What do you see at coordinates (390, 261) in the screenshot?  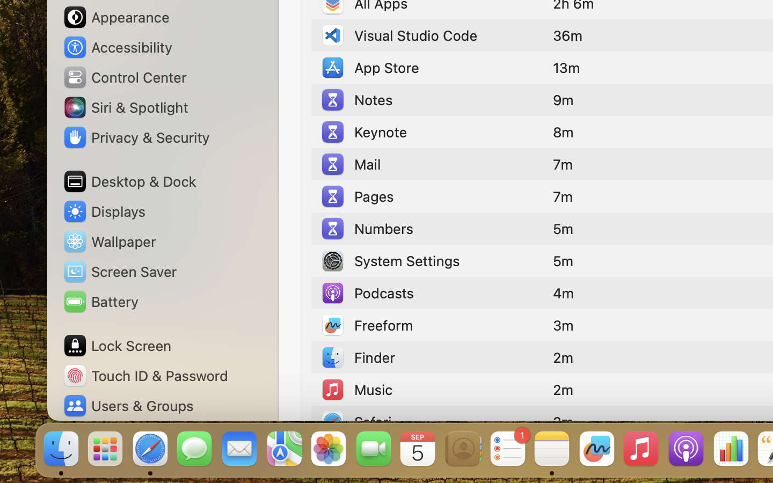 I see `System Settings` at bounding box center [390, 261].